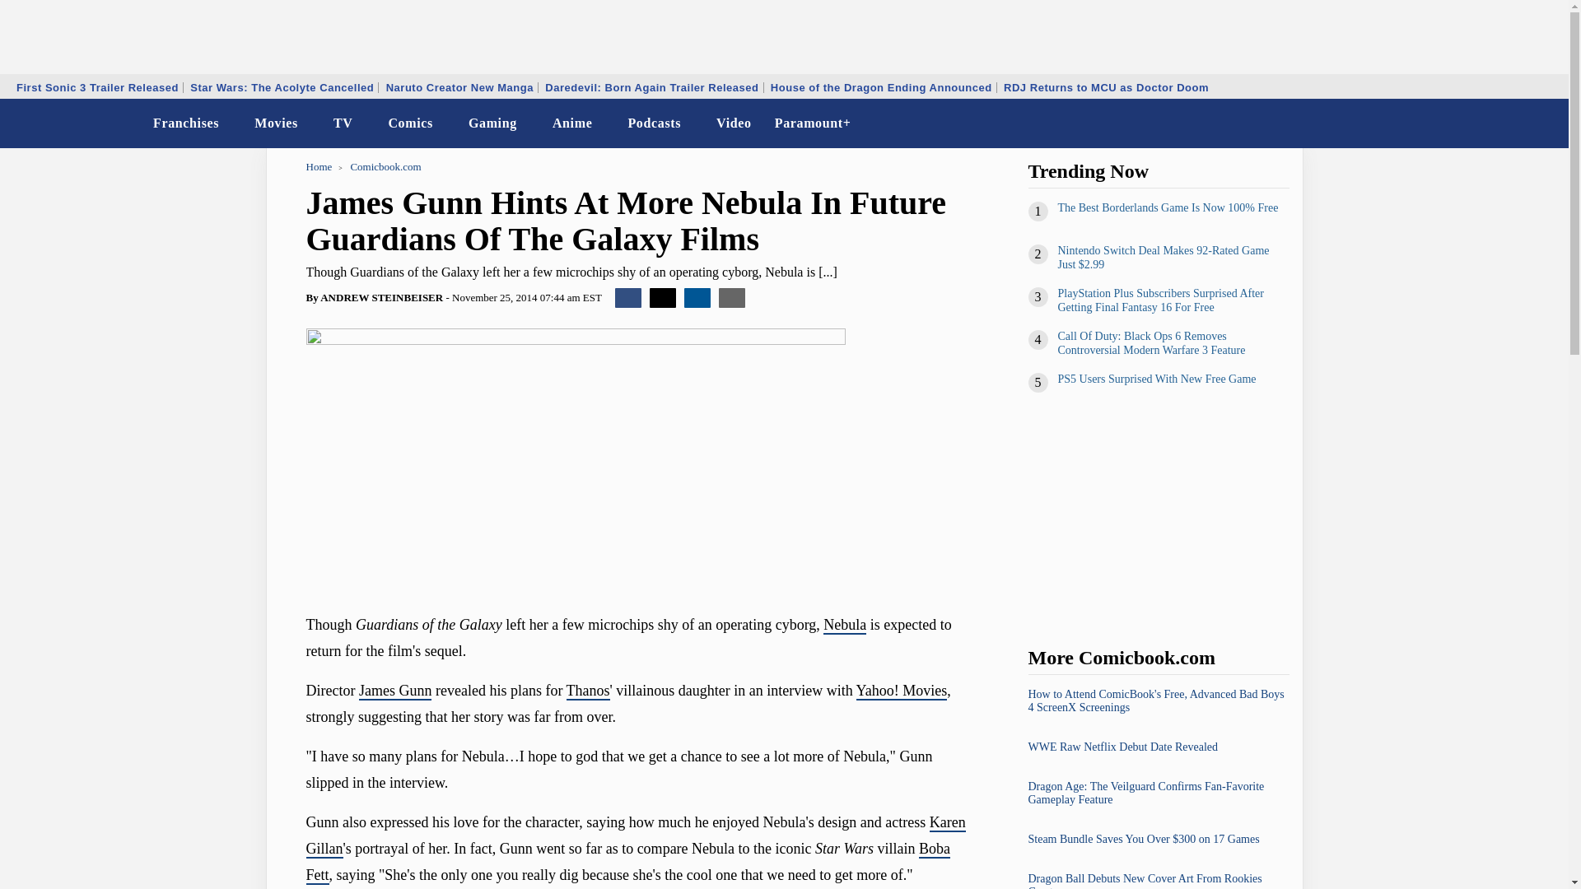 Image resolution: width=1581 pixels, height=889 pixels. Describe the element at coordinates (277, 123) in the screenshot. I see `Movies` at that location.